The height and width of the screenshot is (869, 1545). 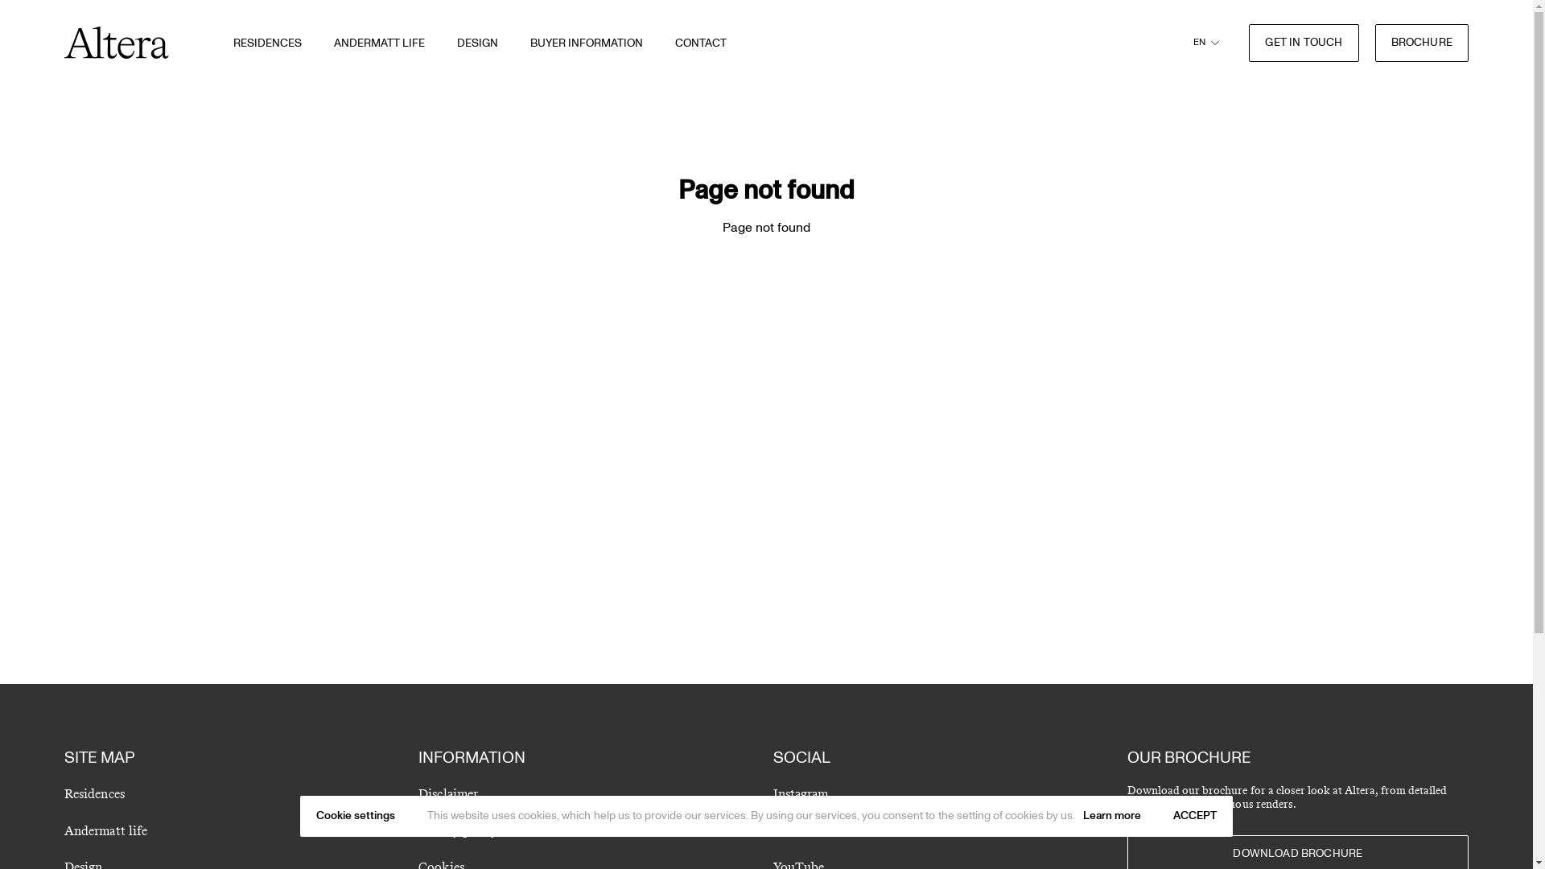 I want to click on DESIGN, so click(x=478, y=43).